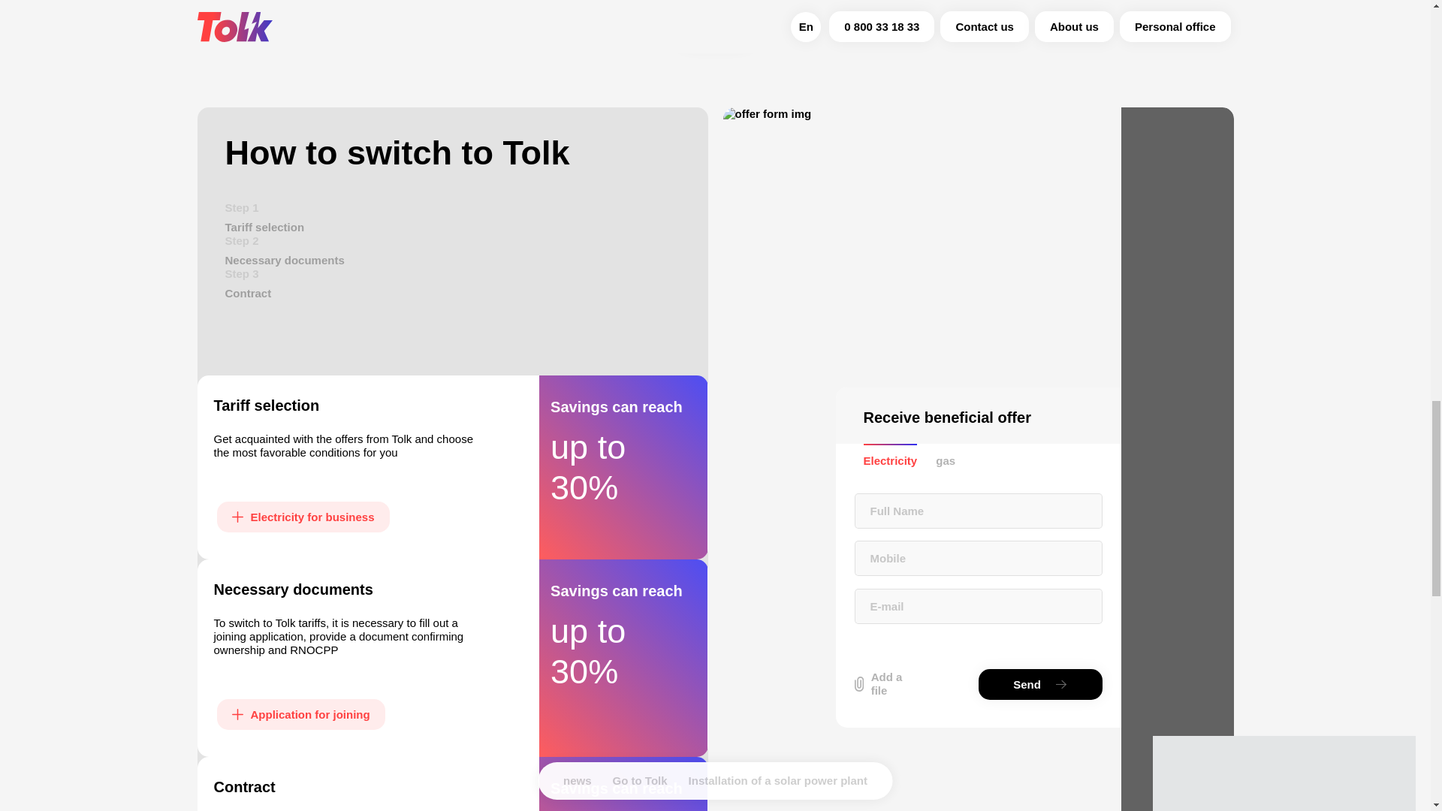 This screenshot has height=811, width=1442. What do you see at coordinates (891, 461) in the screenshot?
I see `Electricity` at bounding box center [891, 461].